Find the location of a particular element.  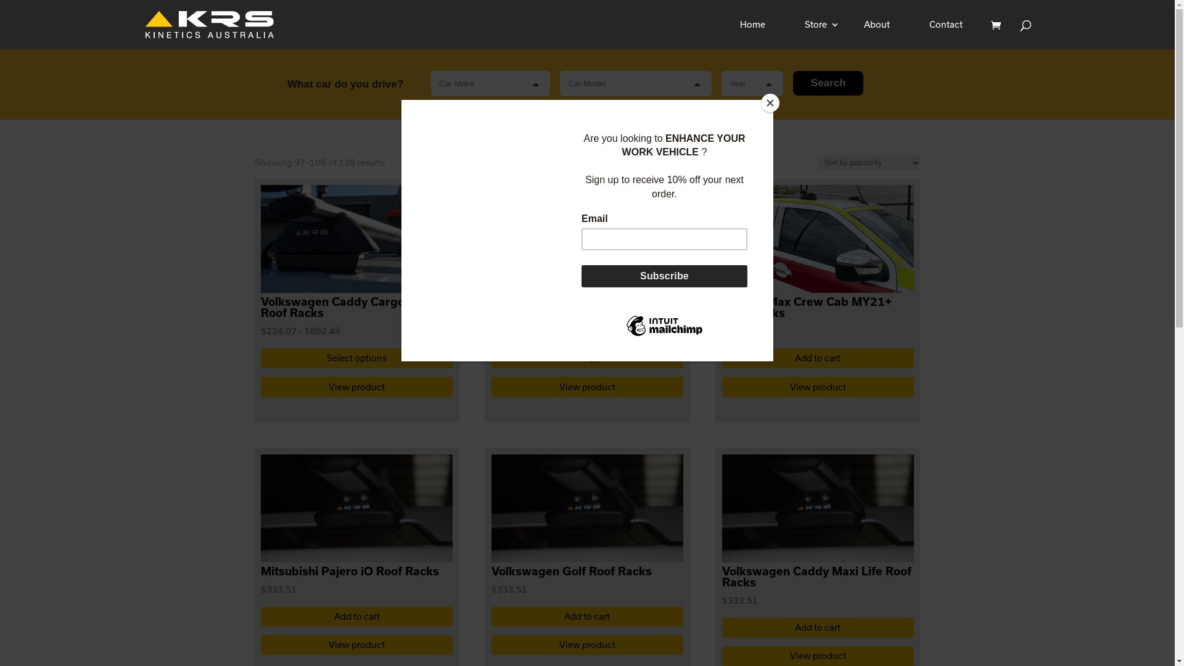

Add to cart is located at coordinates (356, 617).